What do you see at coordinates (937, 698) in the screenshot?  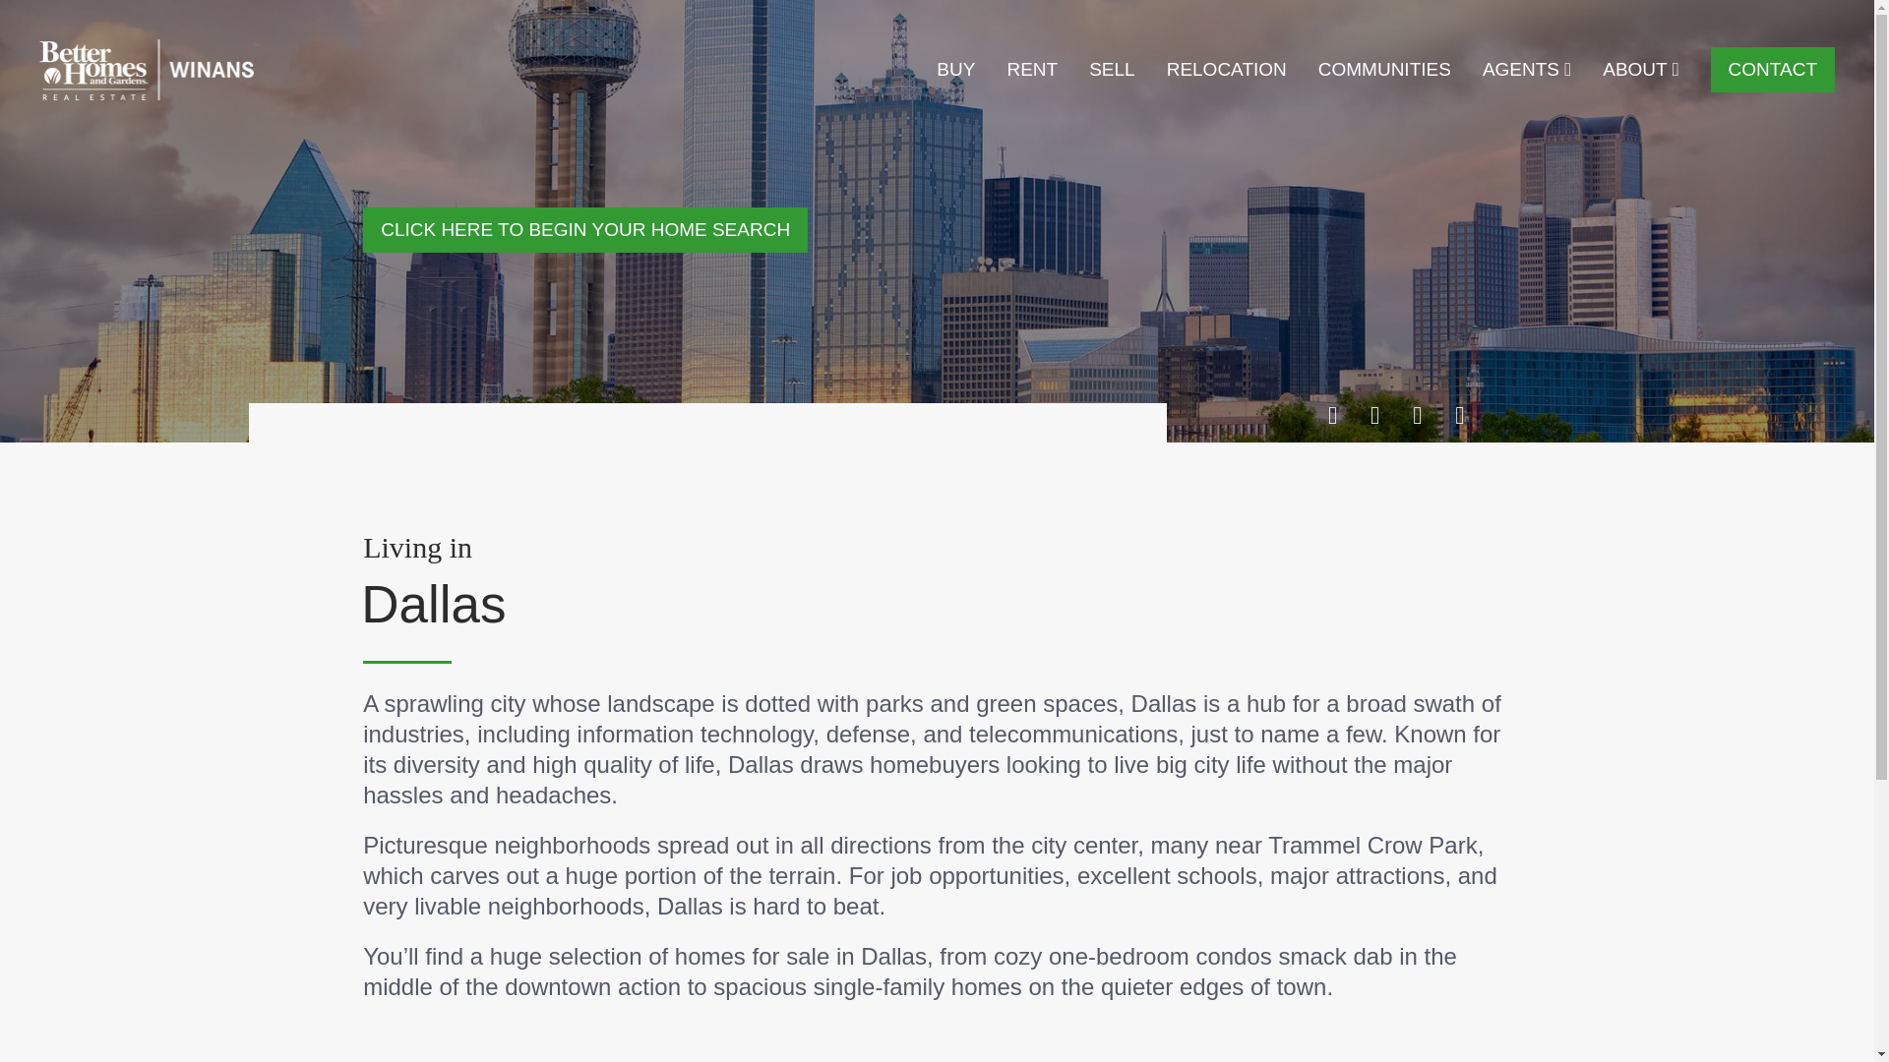 I see `Submit` at bounding box center [937, 698].